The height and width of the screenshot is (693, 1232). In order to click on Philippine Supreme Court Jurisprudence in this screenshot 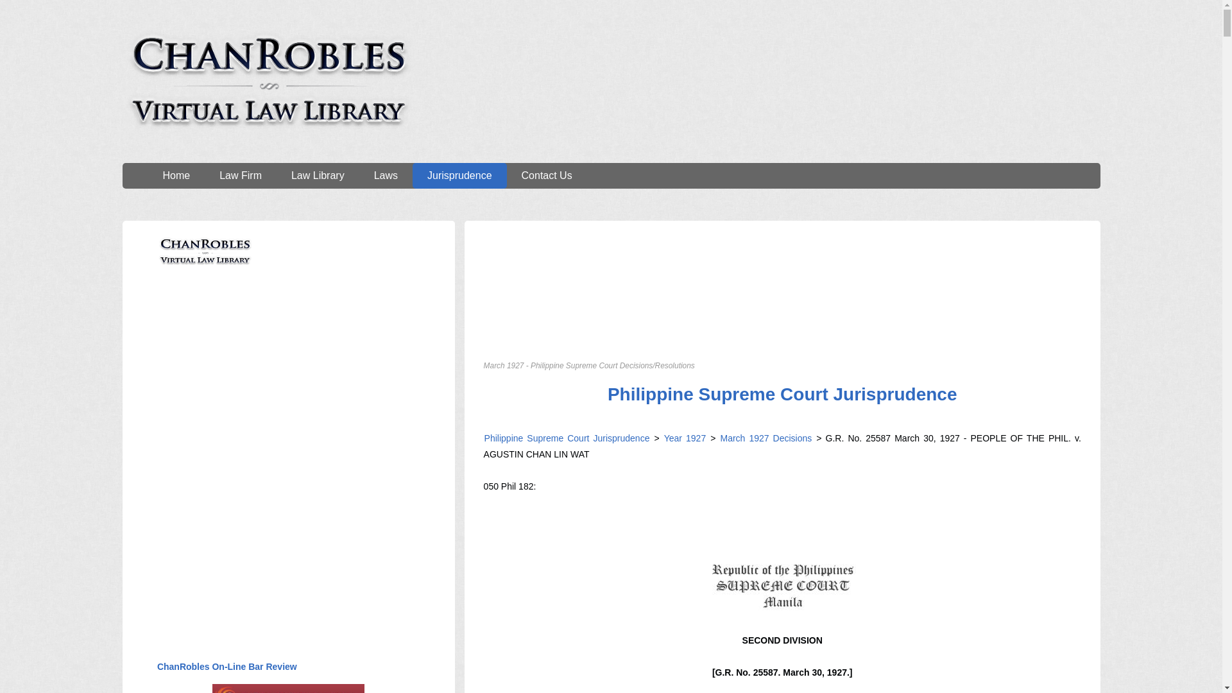, I will do `click(567, 438)`.